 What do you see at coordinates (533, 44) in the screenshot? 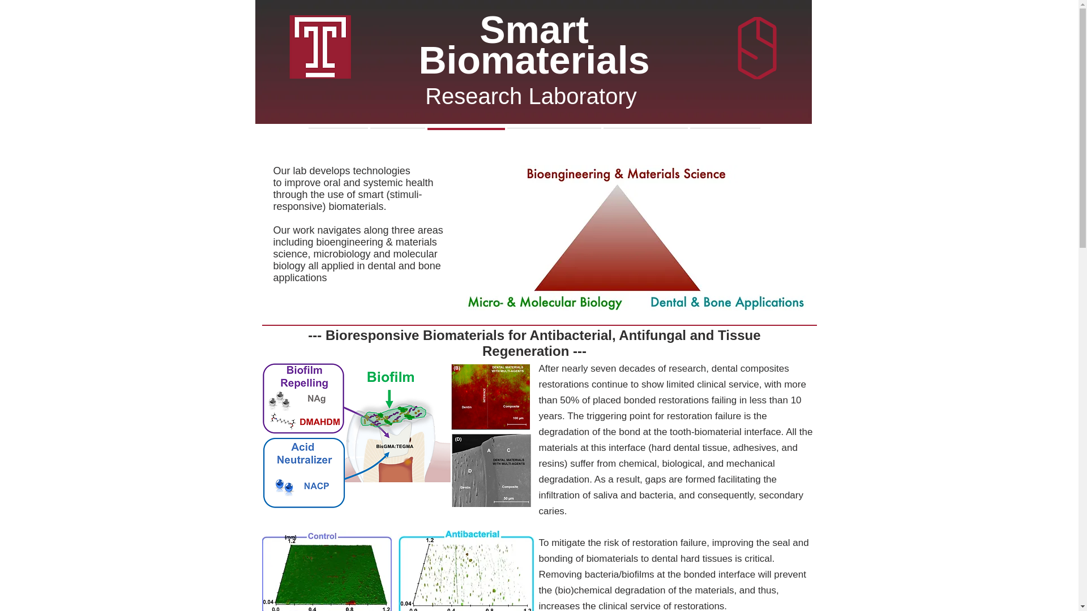
I see `Smart Biomaterials` at bounding box center [533, 44].